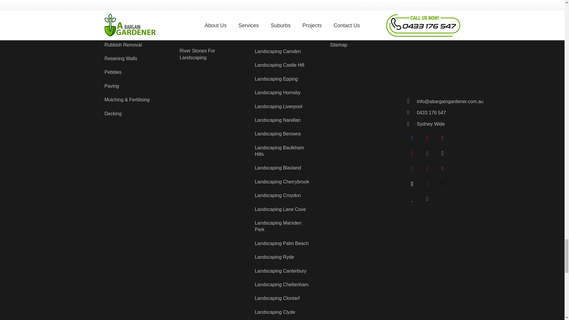  Describe the element at coordinates (412, 138) in the screenshot. I see `Facebook` at that location.